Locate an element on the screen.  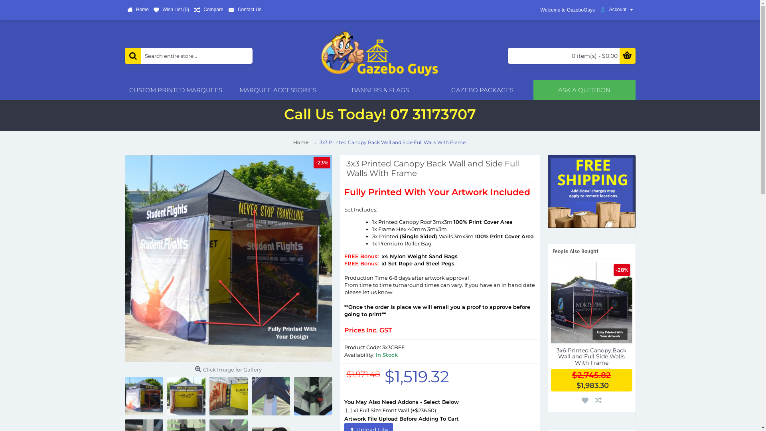
GAZEBO PACKAGES is located at coordinates (482, 90).